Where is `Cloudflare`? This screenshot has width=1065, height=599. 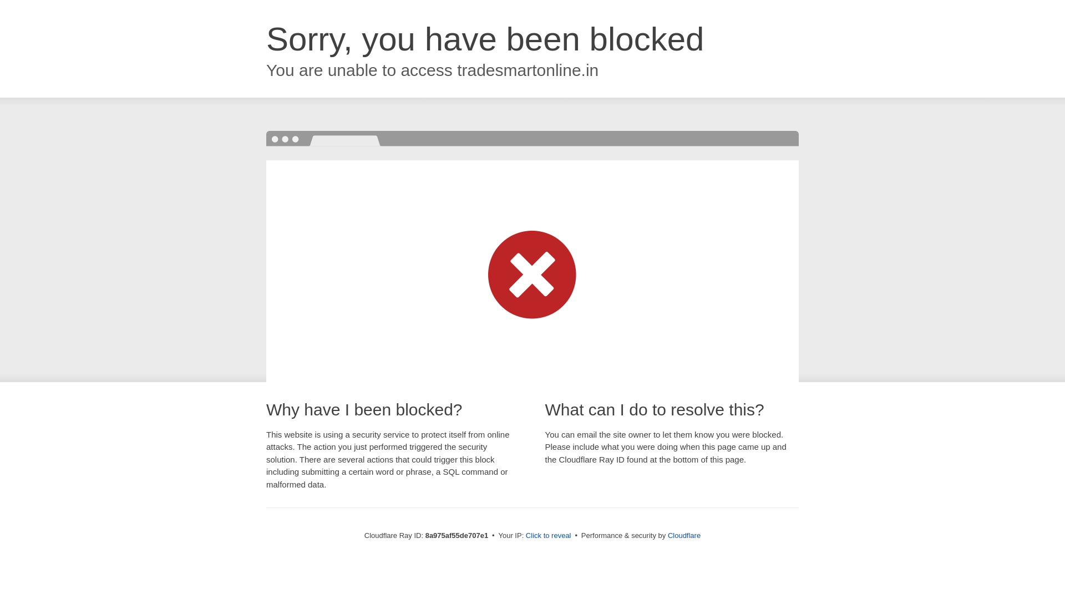 Cloudflare is located at coordinates (684, 535).